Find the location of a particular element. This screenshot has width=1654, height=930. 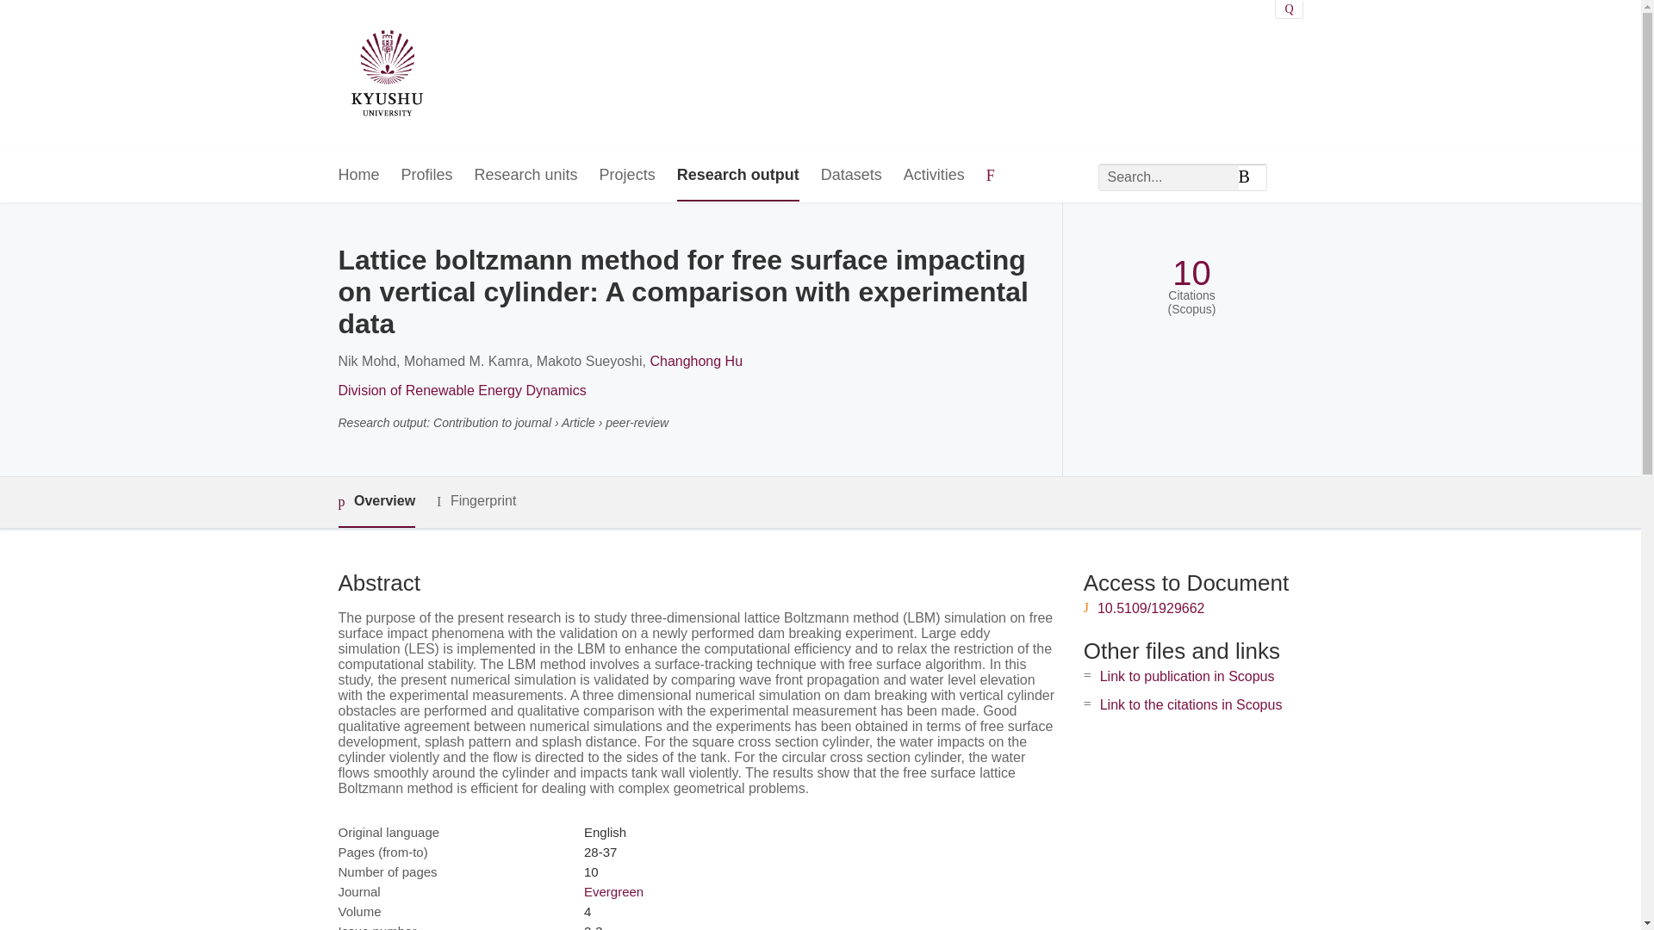

Profiles is located at coordinates (427, 176).